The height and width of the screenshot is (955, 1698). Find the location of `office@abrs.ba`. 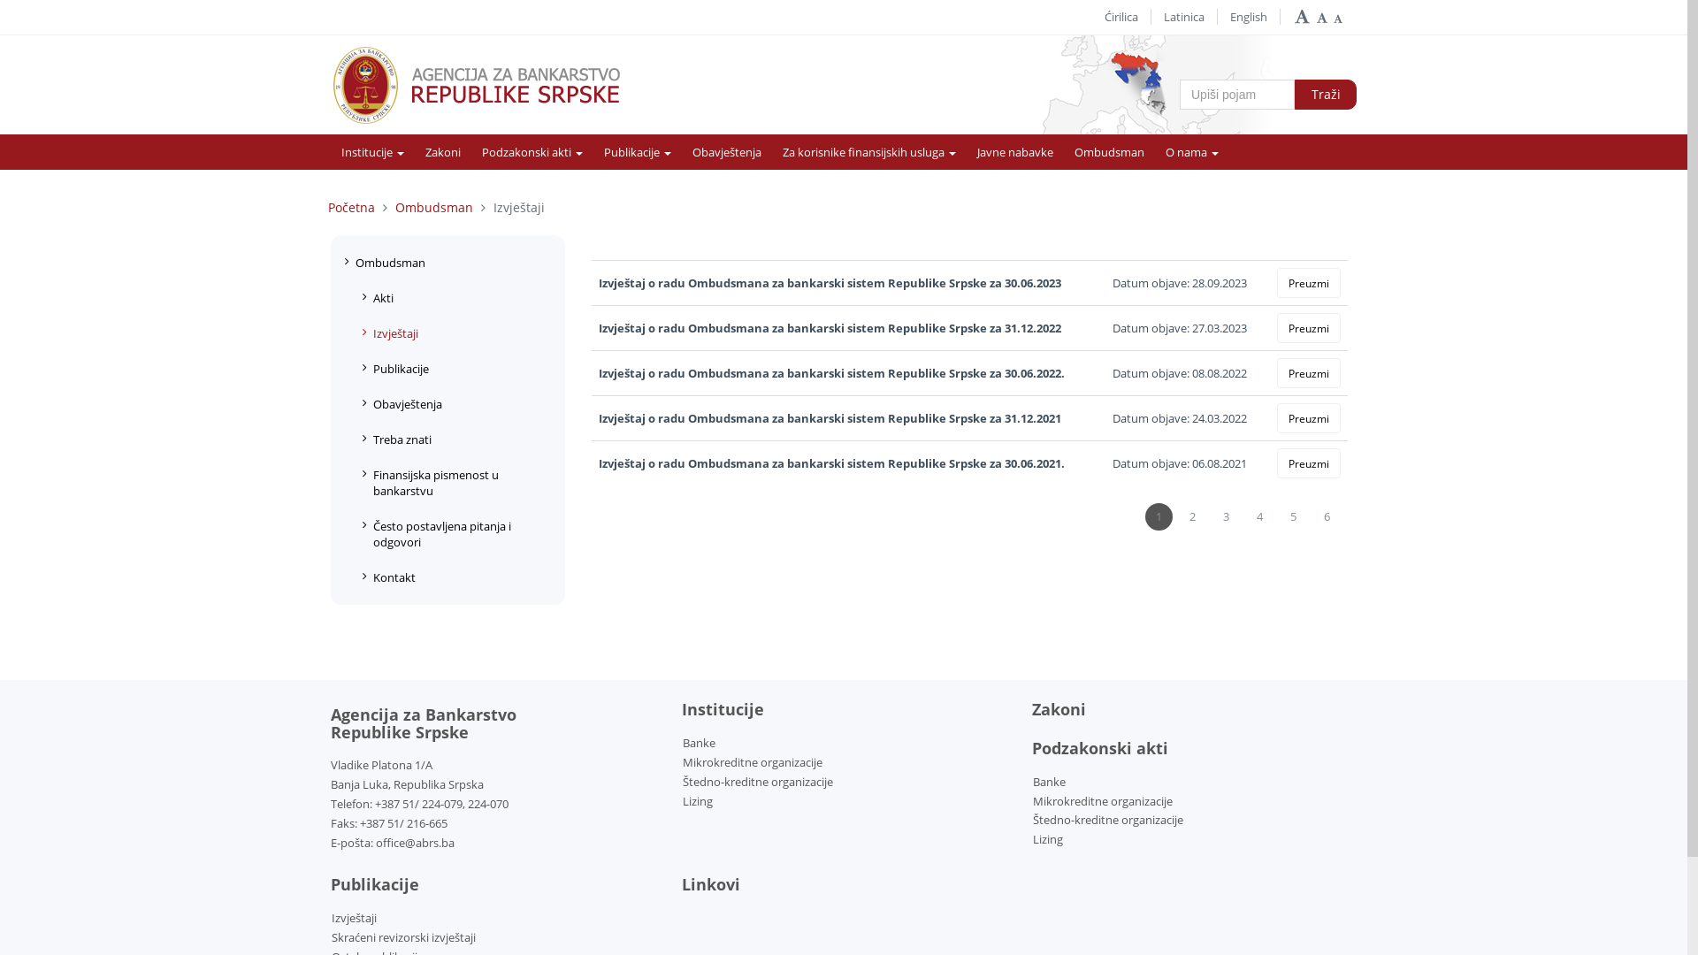

office@abrs.ba is located at coordinates (416, 843).